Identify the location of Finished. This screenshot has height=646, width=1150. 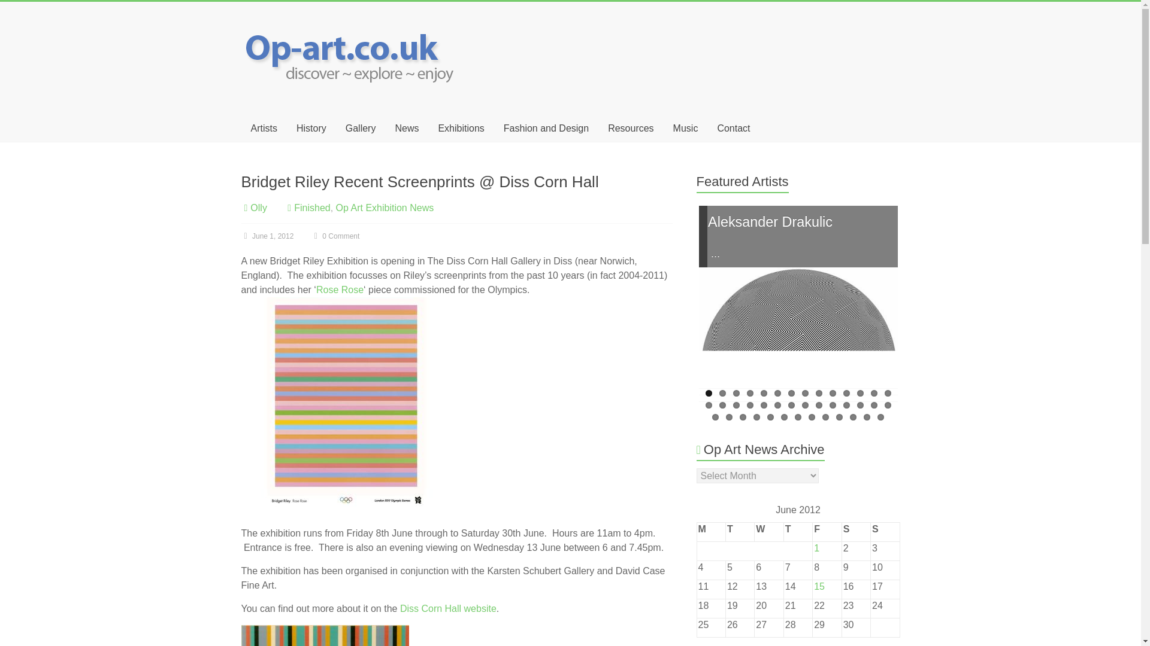
(312, 208).